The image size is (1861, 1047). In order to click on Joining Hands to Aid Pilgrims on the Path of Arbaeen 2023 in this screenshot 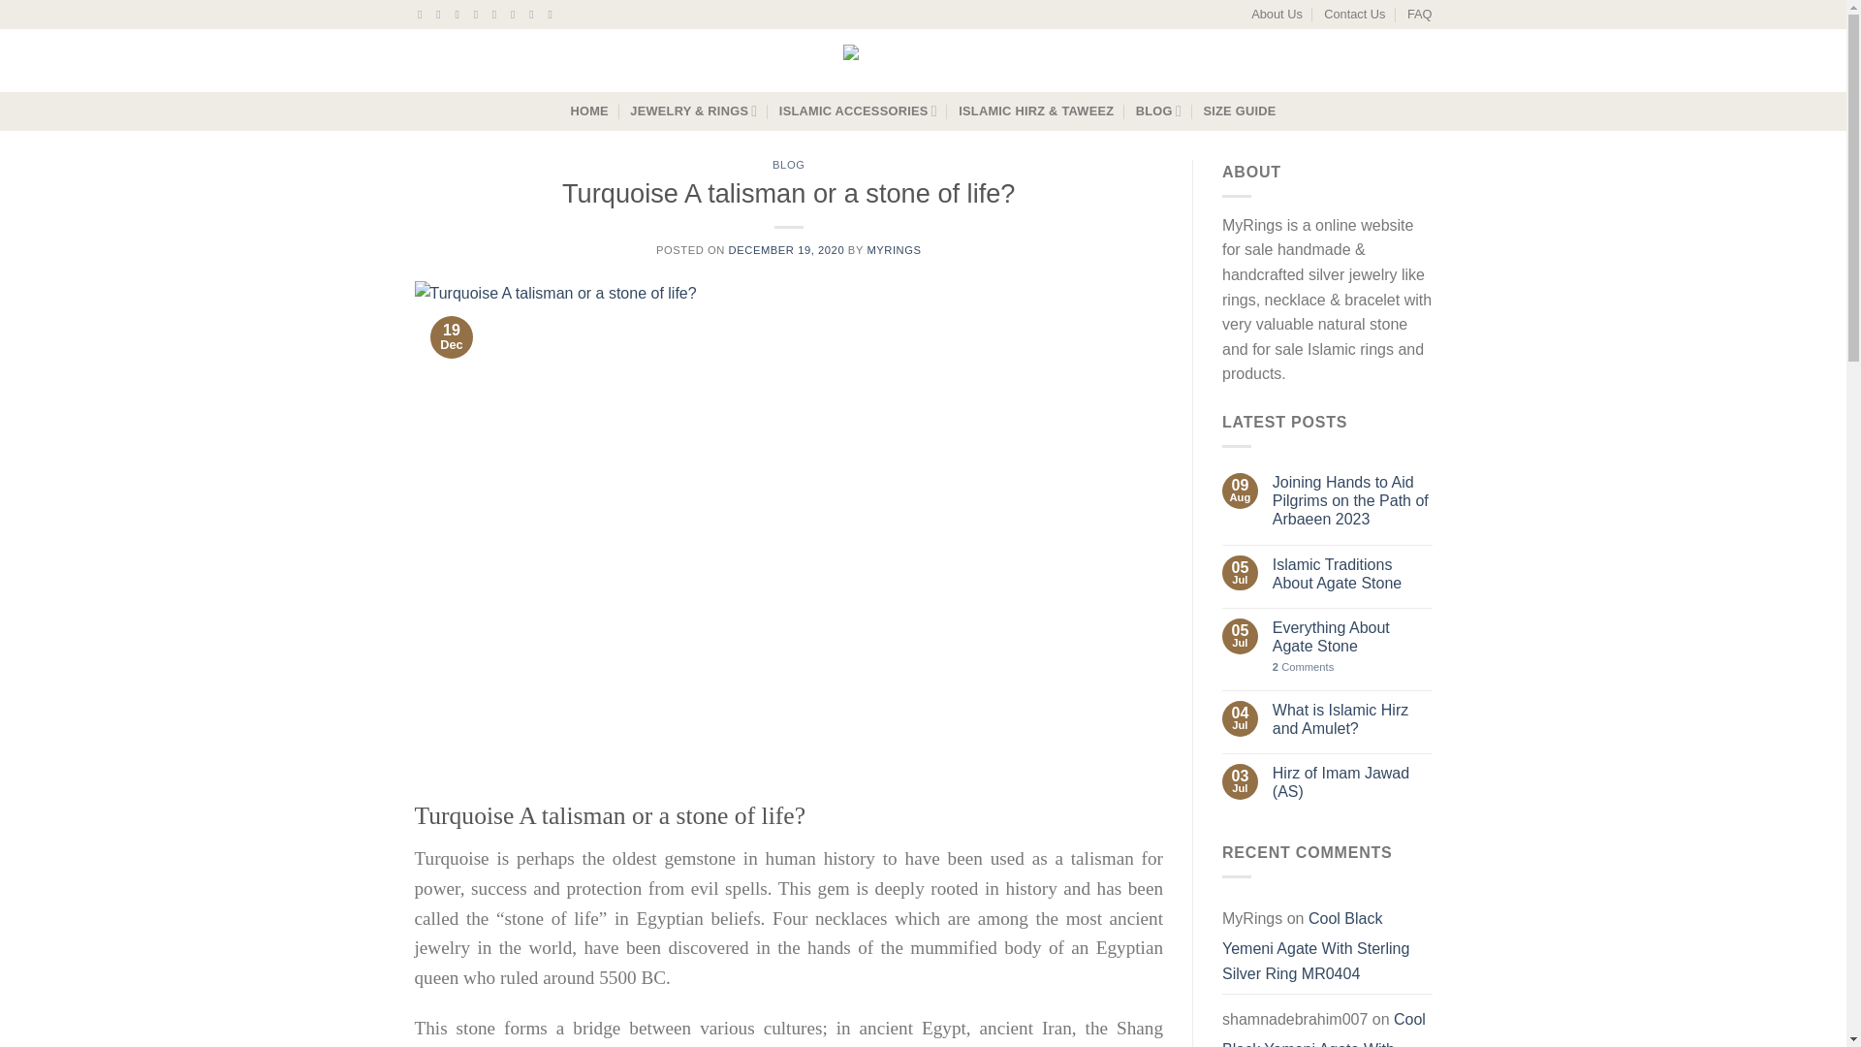, I will do `click(1353, 501)`.